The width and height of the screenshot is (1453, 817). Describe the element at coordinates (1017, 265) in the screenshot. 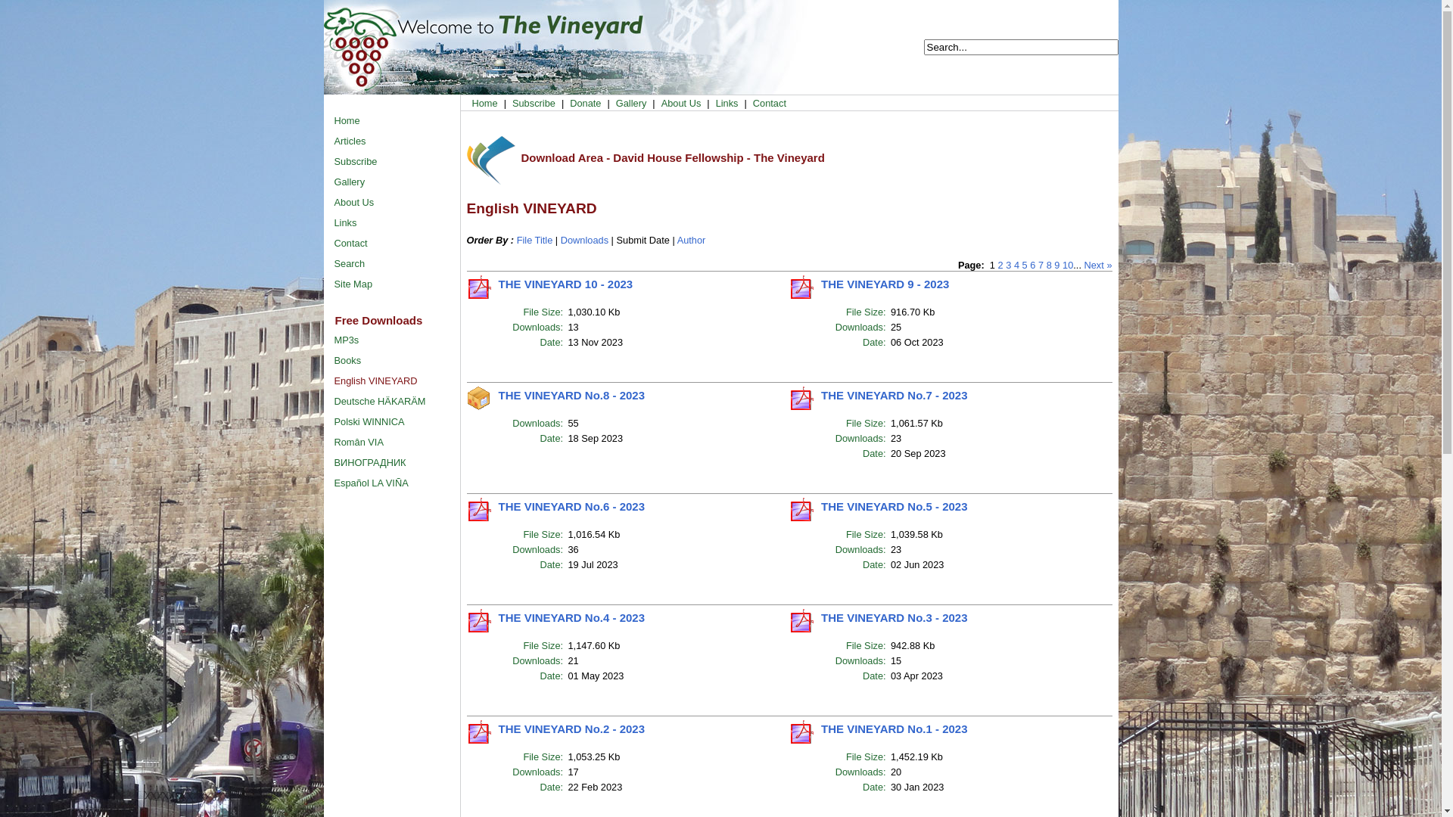

I see `4` at that location.